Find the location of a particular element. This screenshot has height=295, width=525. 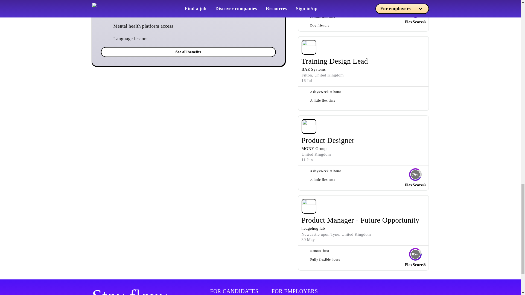

BAE Systems is located at coordinates (313, 69).